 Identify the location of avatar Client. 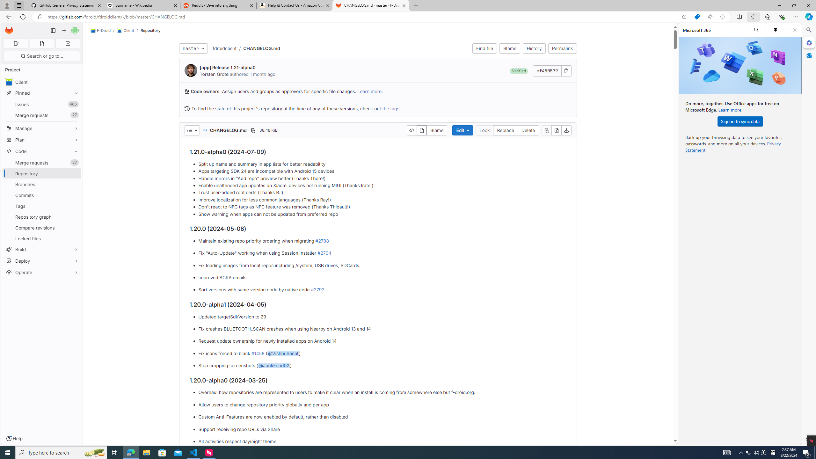
(42, 82).